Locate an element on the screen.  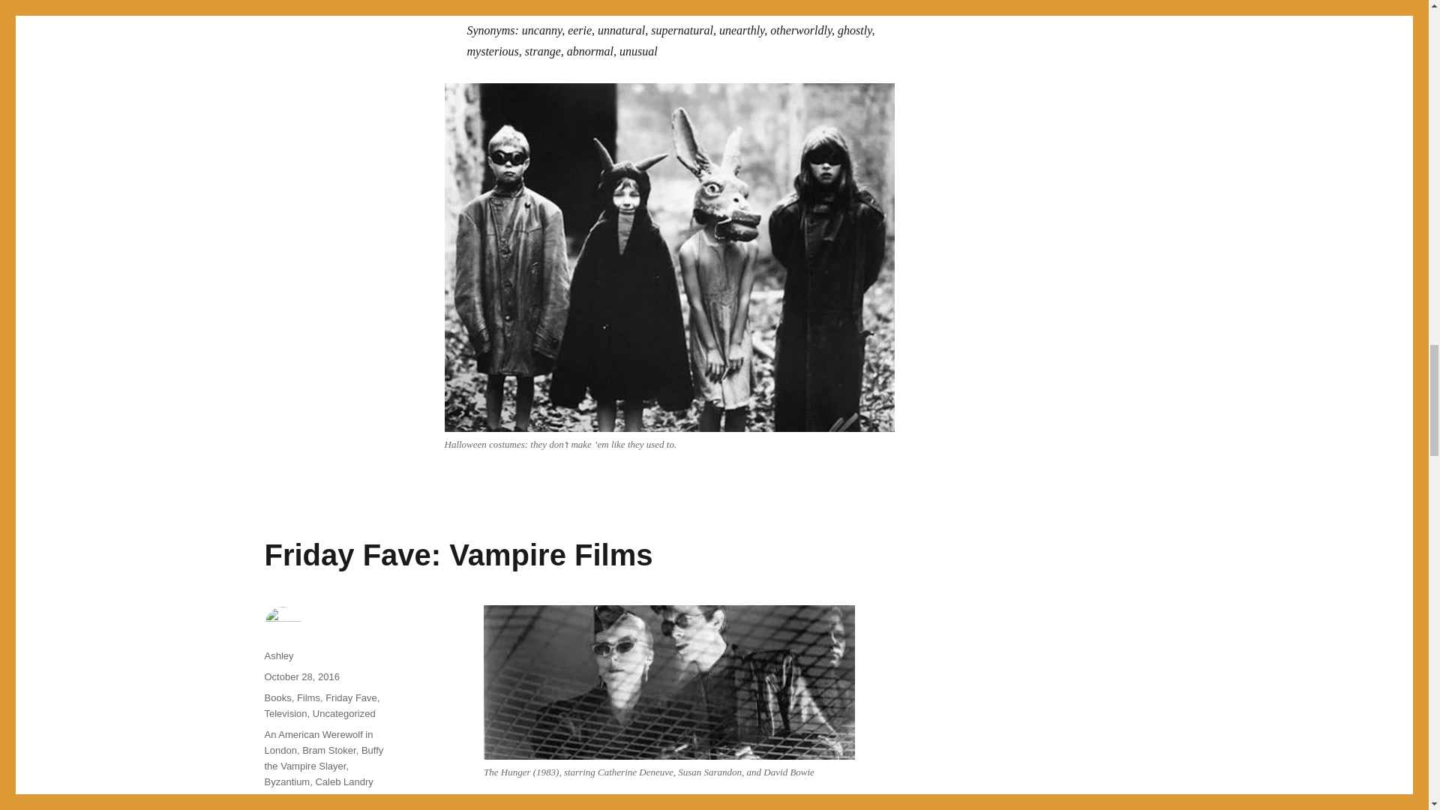
October 28, 2016 is located at coordinates (301, 676).